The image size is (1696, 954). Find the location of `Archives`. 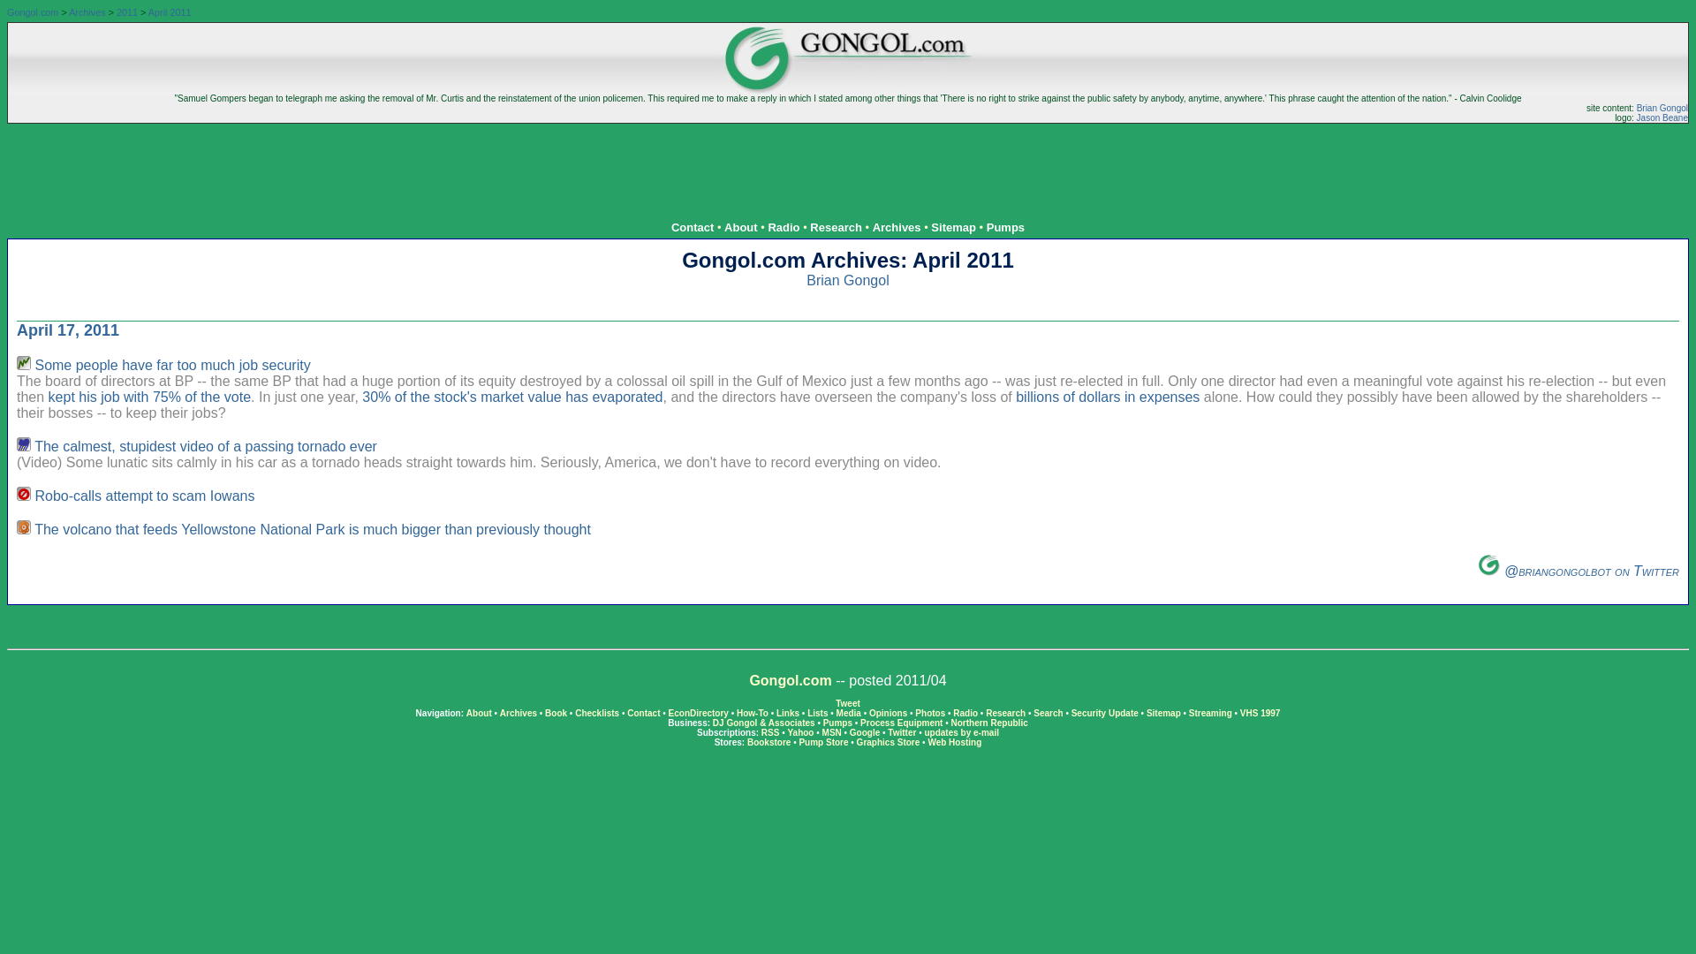

Archives is located at coordinates (87, 12).